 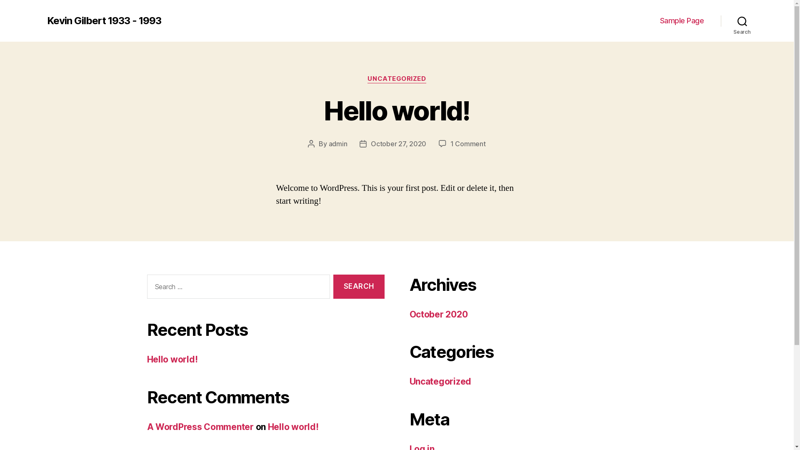 What do you see at coordinates (438, 314) in the screenshot?
I see `October 2020` at bounding box center [438, 314].